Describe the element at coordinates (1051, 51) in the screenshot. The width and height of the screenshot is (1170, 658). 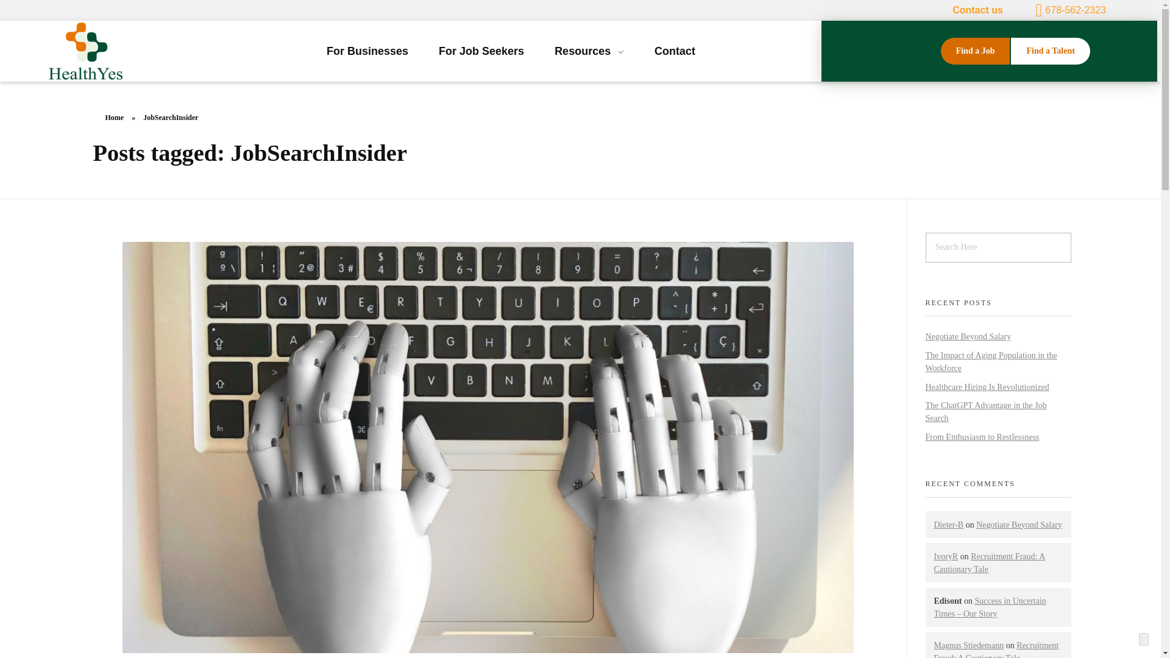
I see `Find a Talent` at that location.